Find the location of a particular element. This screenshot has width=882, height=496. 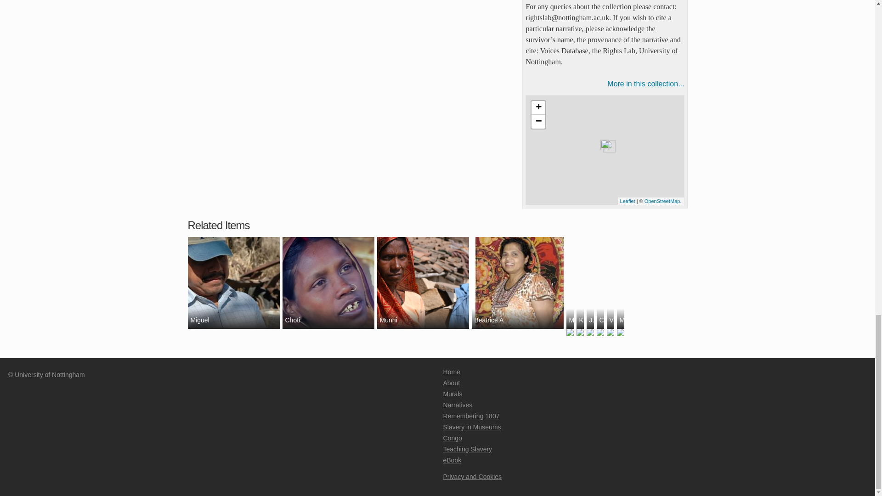

Murals is located at coordinates (452, 394).